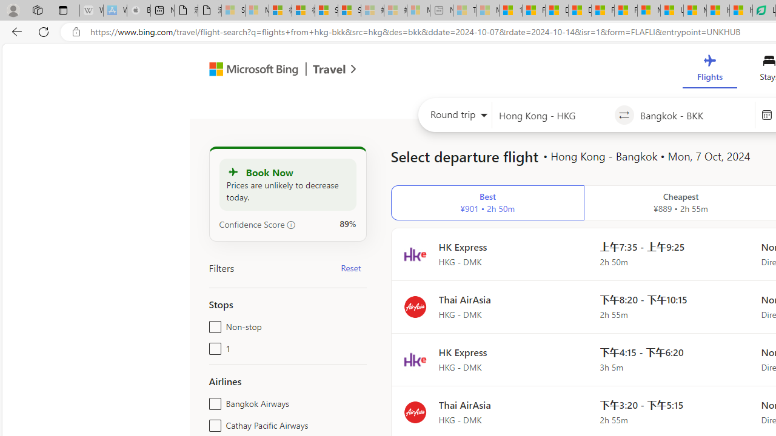  Describe the element at coordinates (415, 412) in the screenshot. I see `Flight logo` at that location.